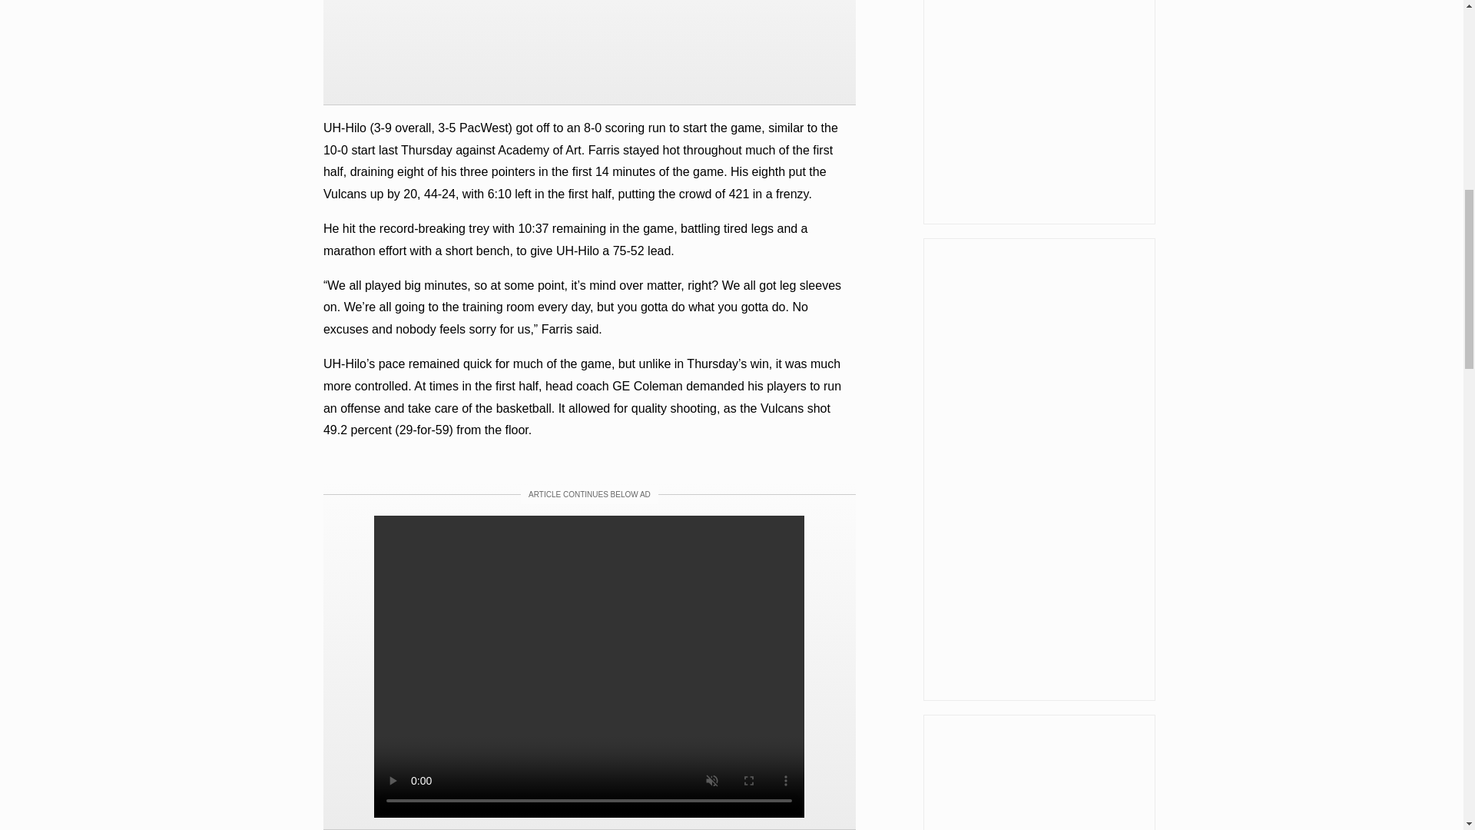 This screenshot has width=1475, height=830. Describe the element at coordinates (1039, 772) in the screenshot. I see `3rd party ad content` at that location.